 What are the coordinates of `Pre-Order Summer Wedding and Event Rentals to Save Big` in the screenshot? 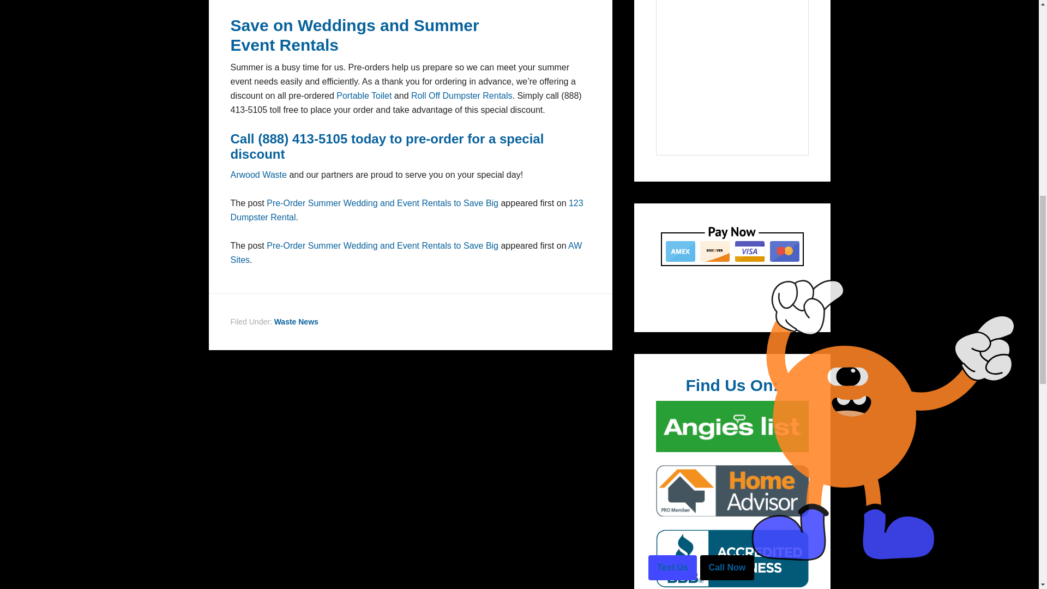 It's located at (382, 245).